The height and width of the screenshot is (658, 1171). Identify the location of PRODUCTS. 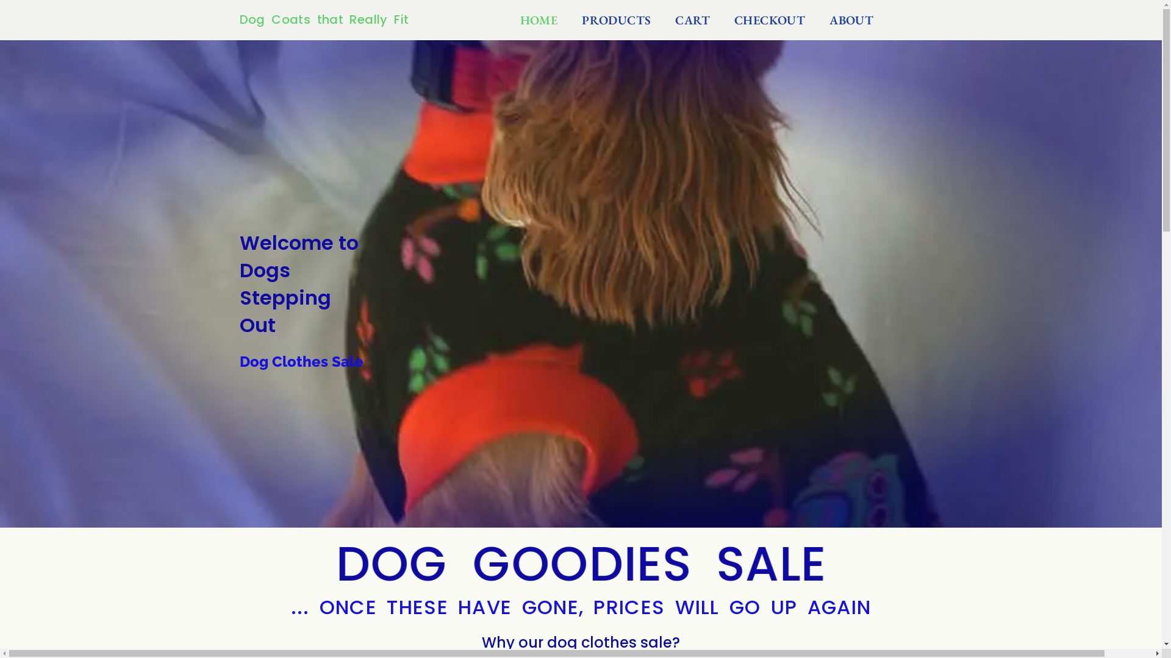
(616, 20).